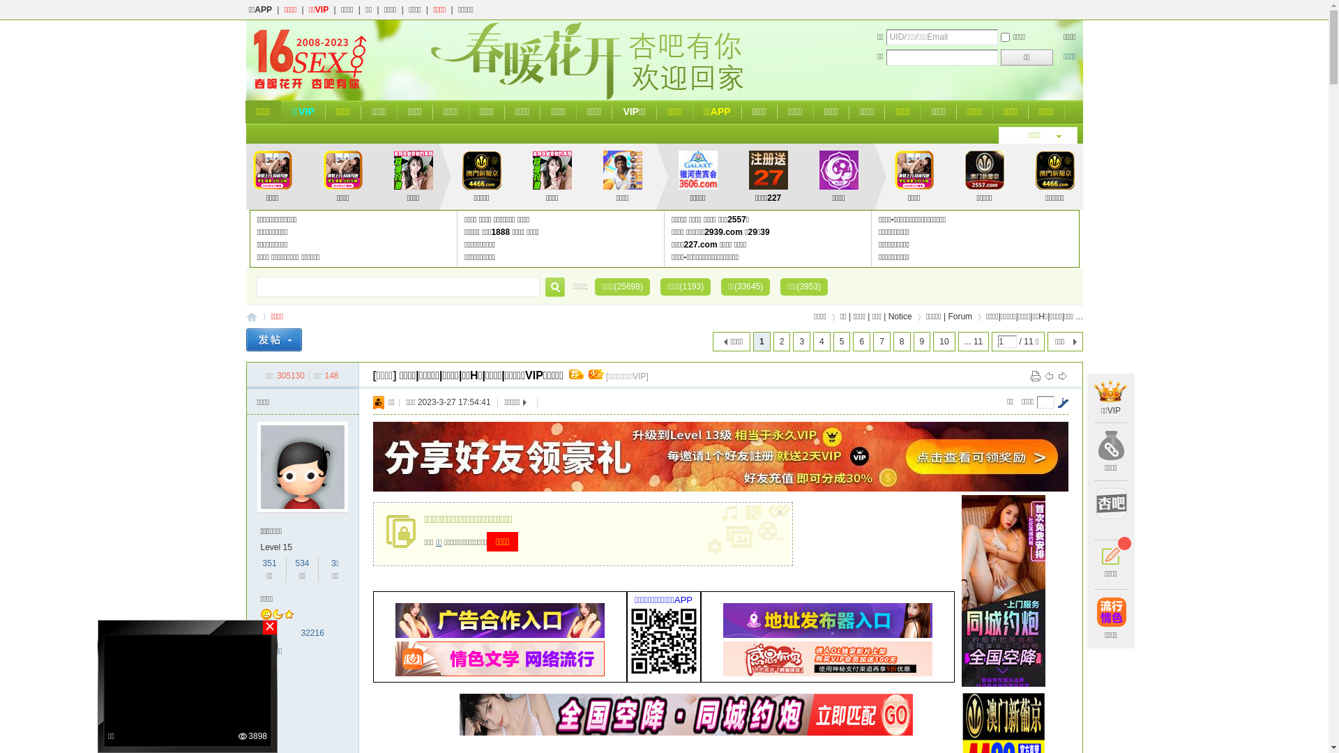 Image resolution: width=1339 pixels, height=753 pixels. I want to click on 9, so click(922, 342).